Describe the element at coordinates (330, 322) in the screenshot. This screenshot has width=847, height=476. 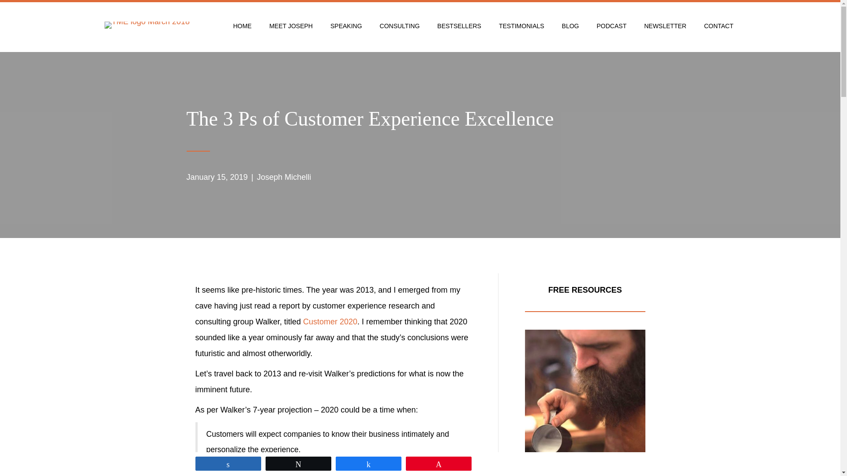
I see `Customer 2020` at that location.